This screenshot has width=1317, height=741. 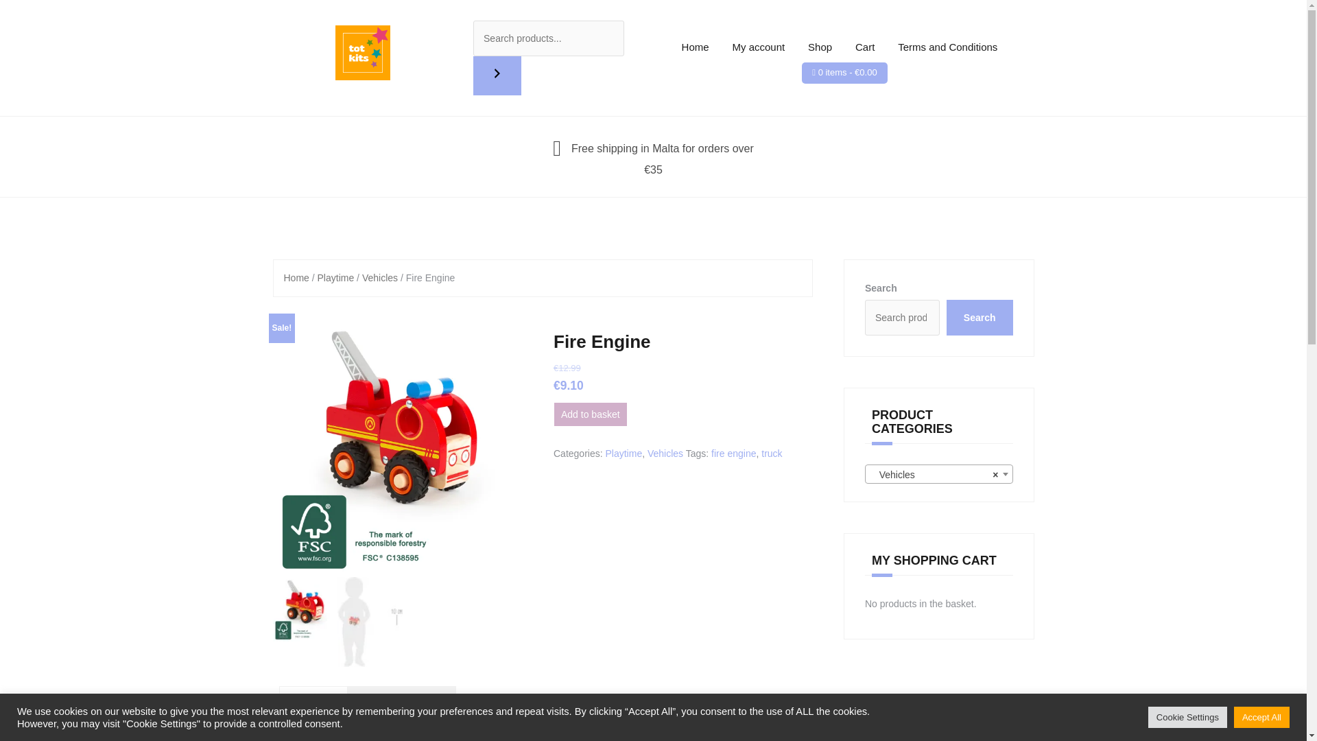 What do you see at coordinates (820, 47) in the screenshot?
I see `Shop` at bounding box center [820, 47].